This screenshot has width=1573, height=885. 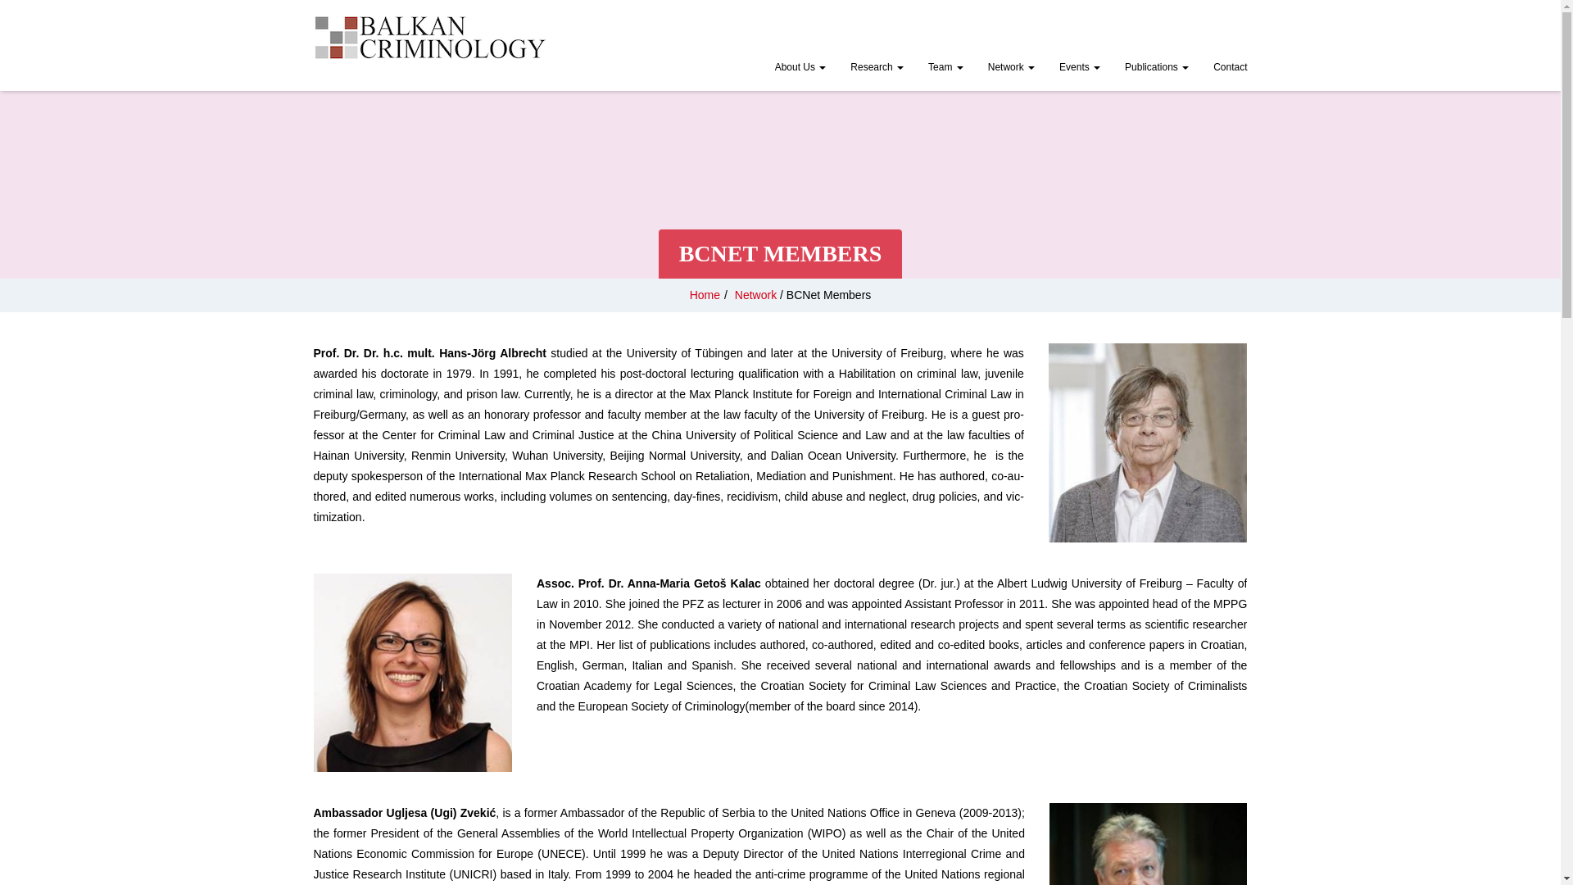 What do you see at coordinates (1157, 69) in the screenshot?
I see `Publications` at bounding box center [1157, 69].